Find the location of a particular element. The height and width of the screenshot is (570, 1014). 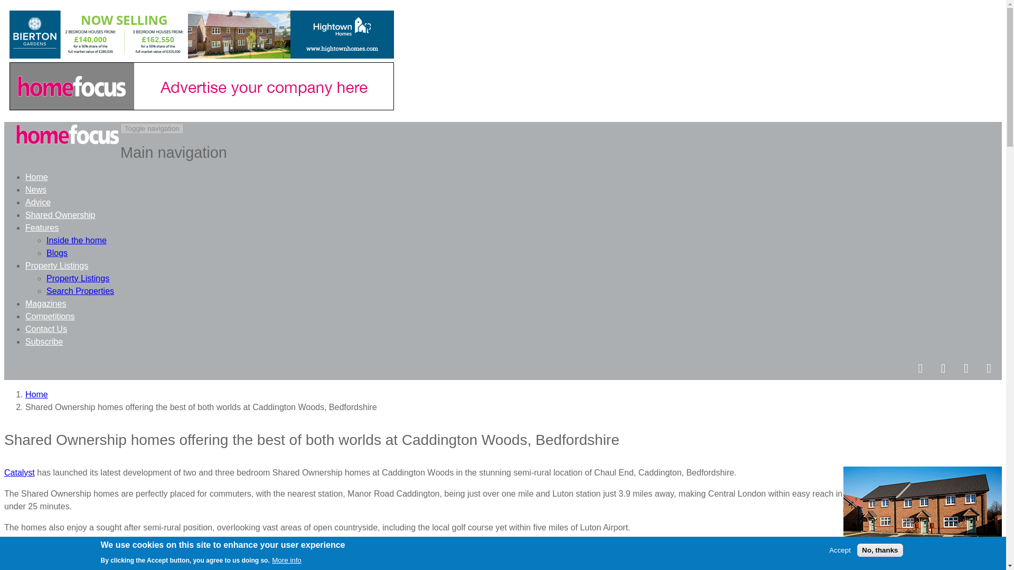

Contact Us is located at coordinates (46, 328).